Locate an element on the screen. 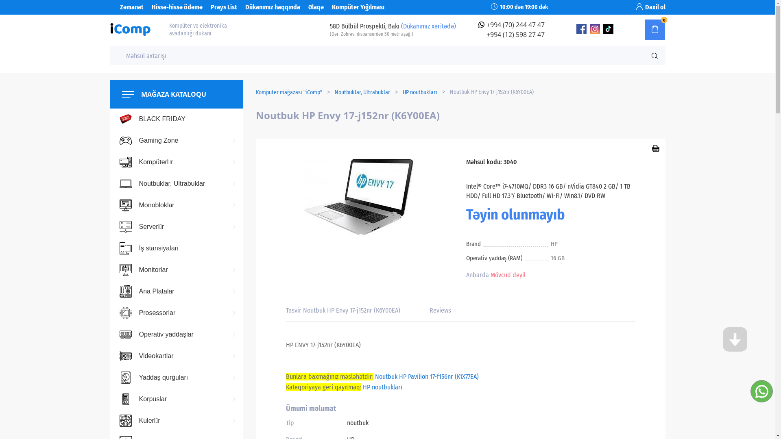 The height and width of the screenshot is (439, 781). Monobloklar is located at coordinates (177, 205).